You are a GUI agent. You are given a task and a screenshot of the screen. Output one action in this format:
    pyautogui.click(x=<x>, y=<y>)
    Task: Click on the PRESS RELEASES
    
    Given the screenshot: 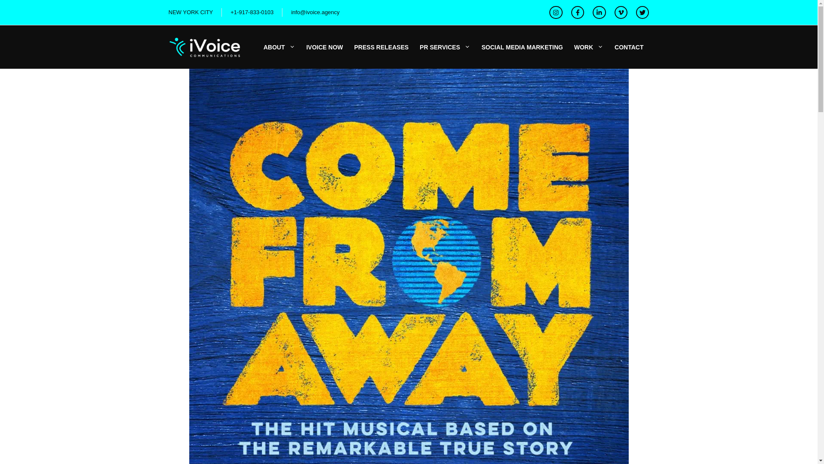 What is the action you would take?
    pyautogui.click(x=381, y=47)
    